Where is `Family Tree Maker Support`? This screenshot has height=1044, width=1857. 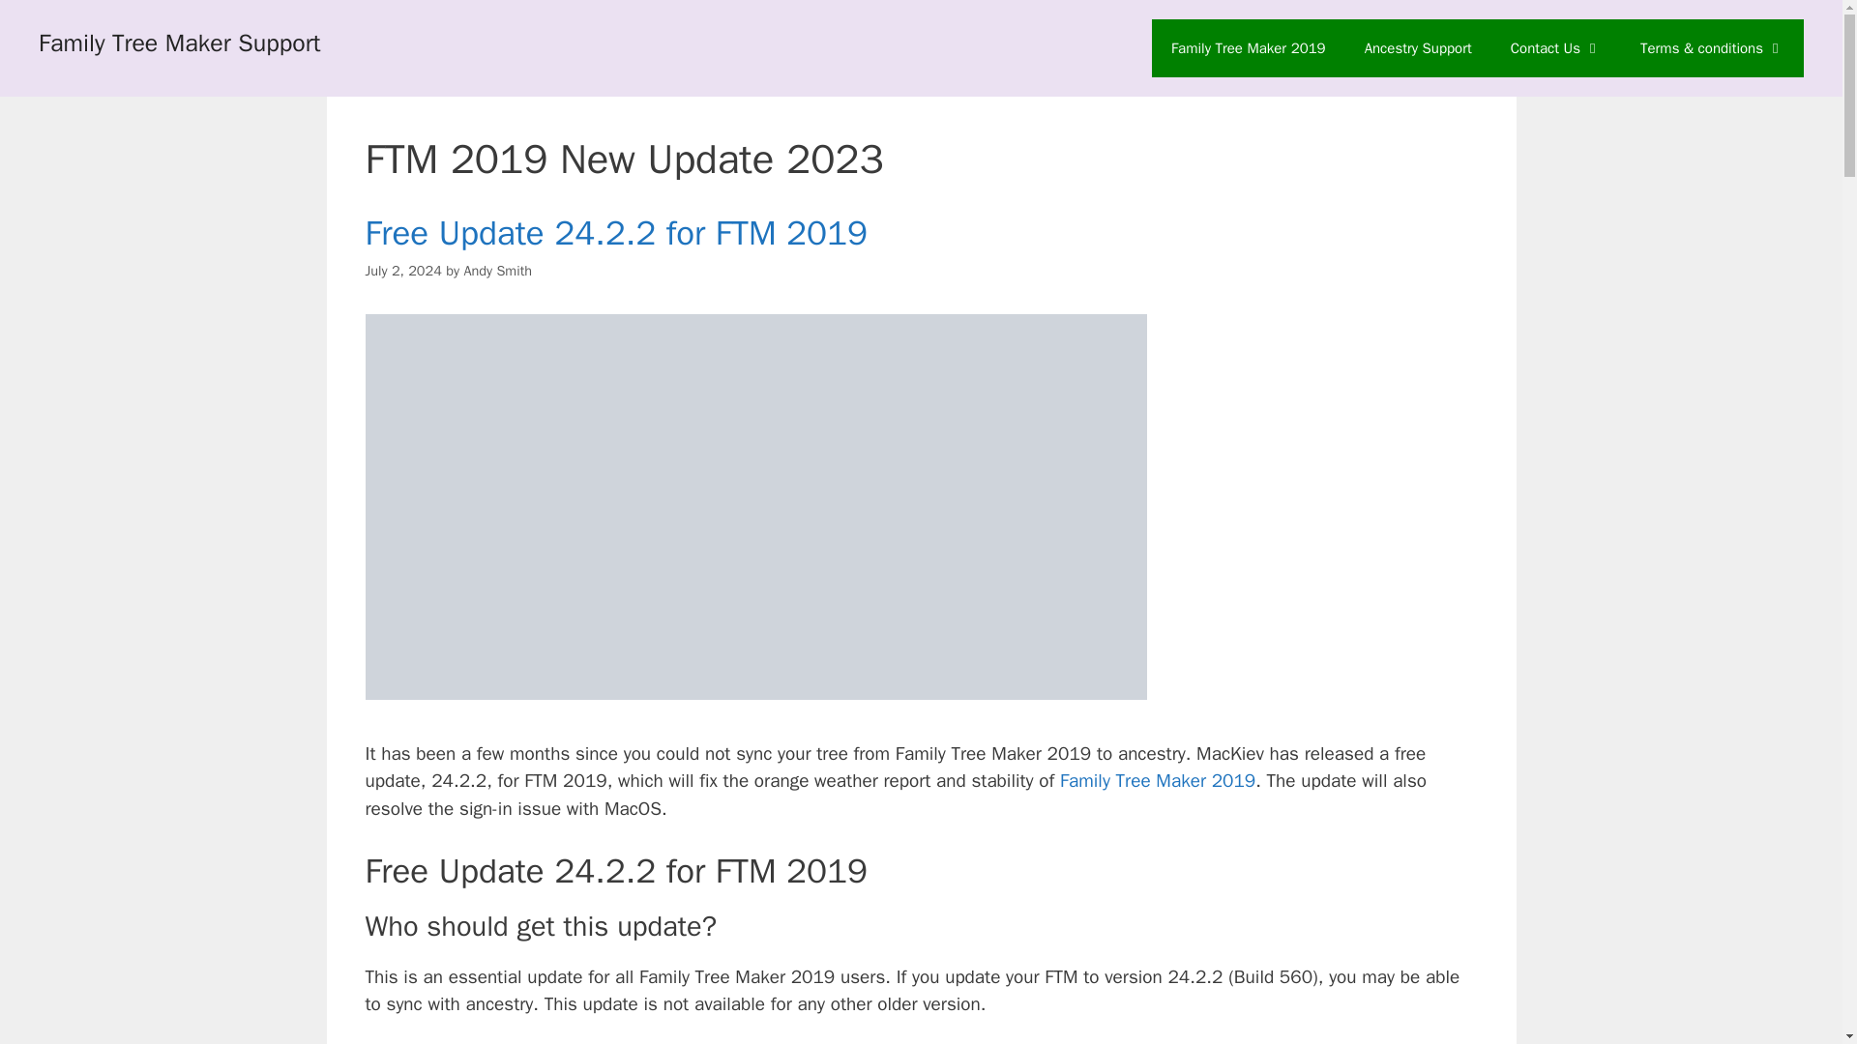 Family Tree Maker Support is located at coordinates (180, 43).